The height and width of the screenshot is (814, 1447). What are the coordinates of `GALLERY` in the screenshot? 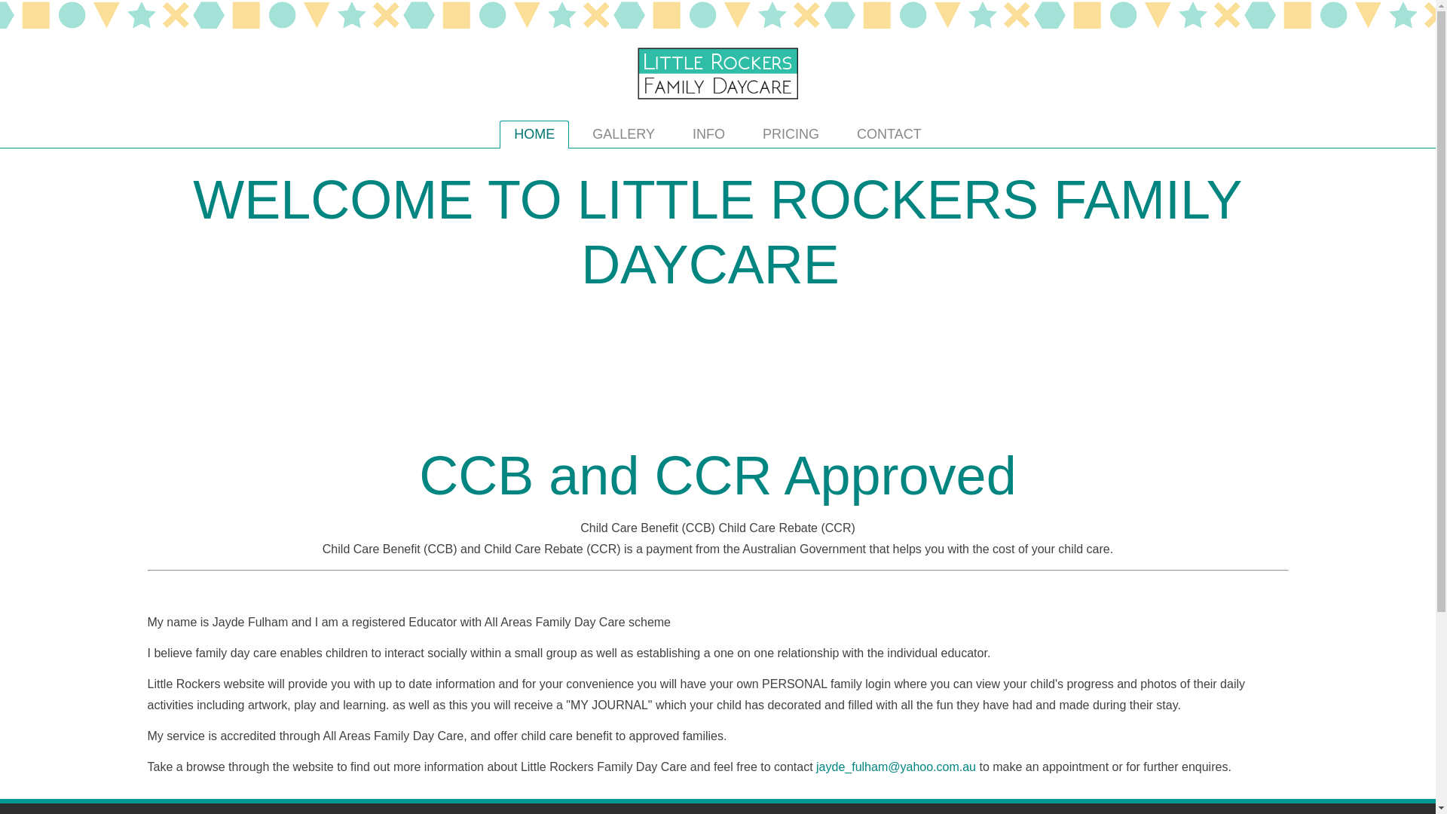 It's located at (624, 134).